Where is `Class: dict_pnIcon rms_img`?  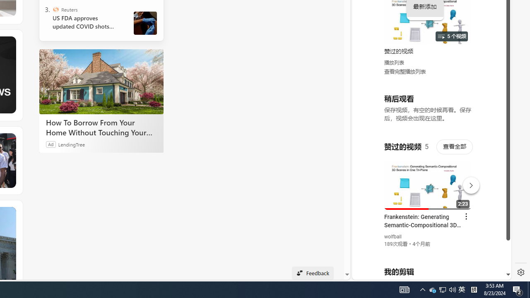 Class: dict_pnIcon rms_img is located at coordinates (426, 273).